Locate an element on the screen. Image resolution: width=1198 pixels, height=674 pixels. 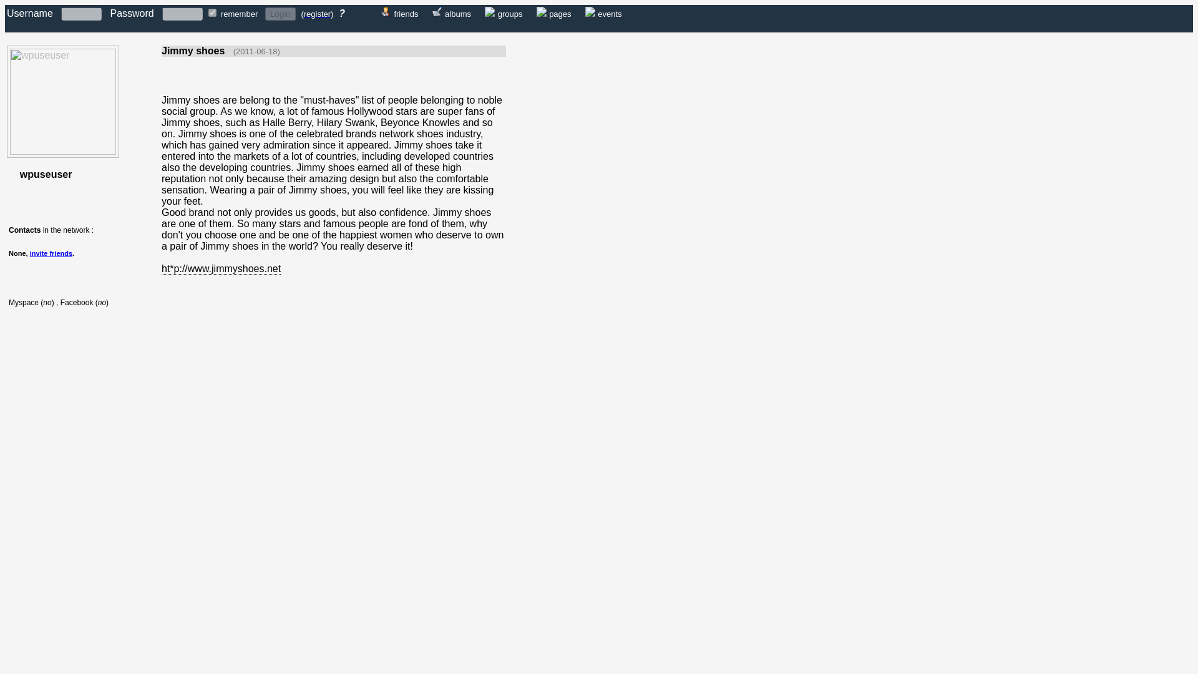
Login is located at coordinates (280, 14).